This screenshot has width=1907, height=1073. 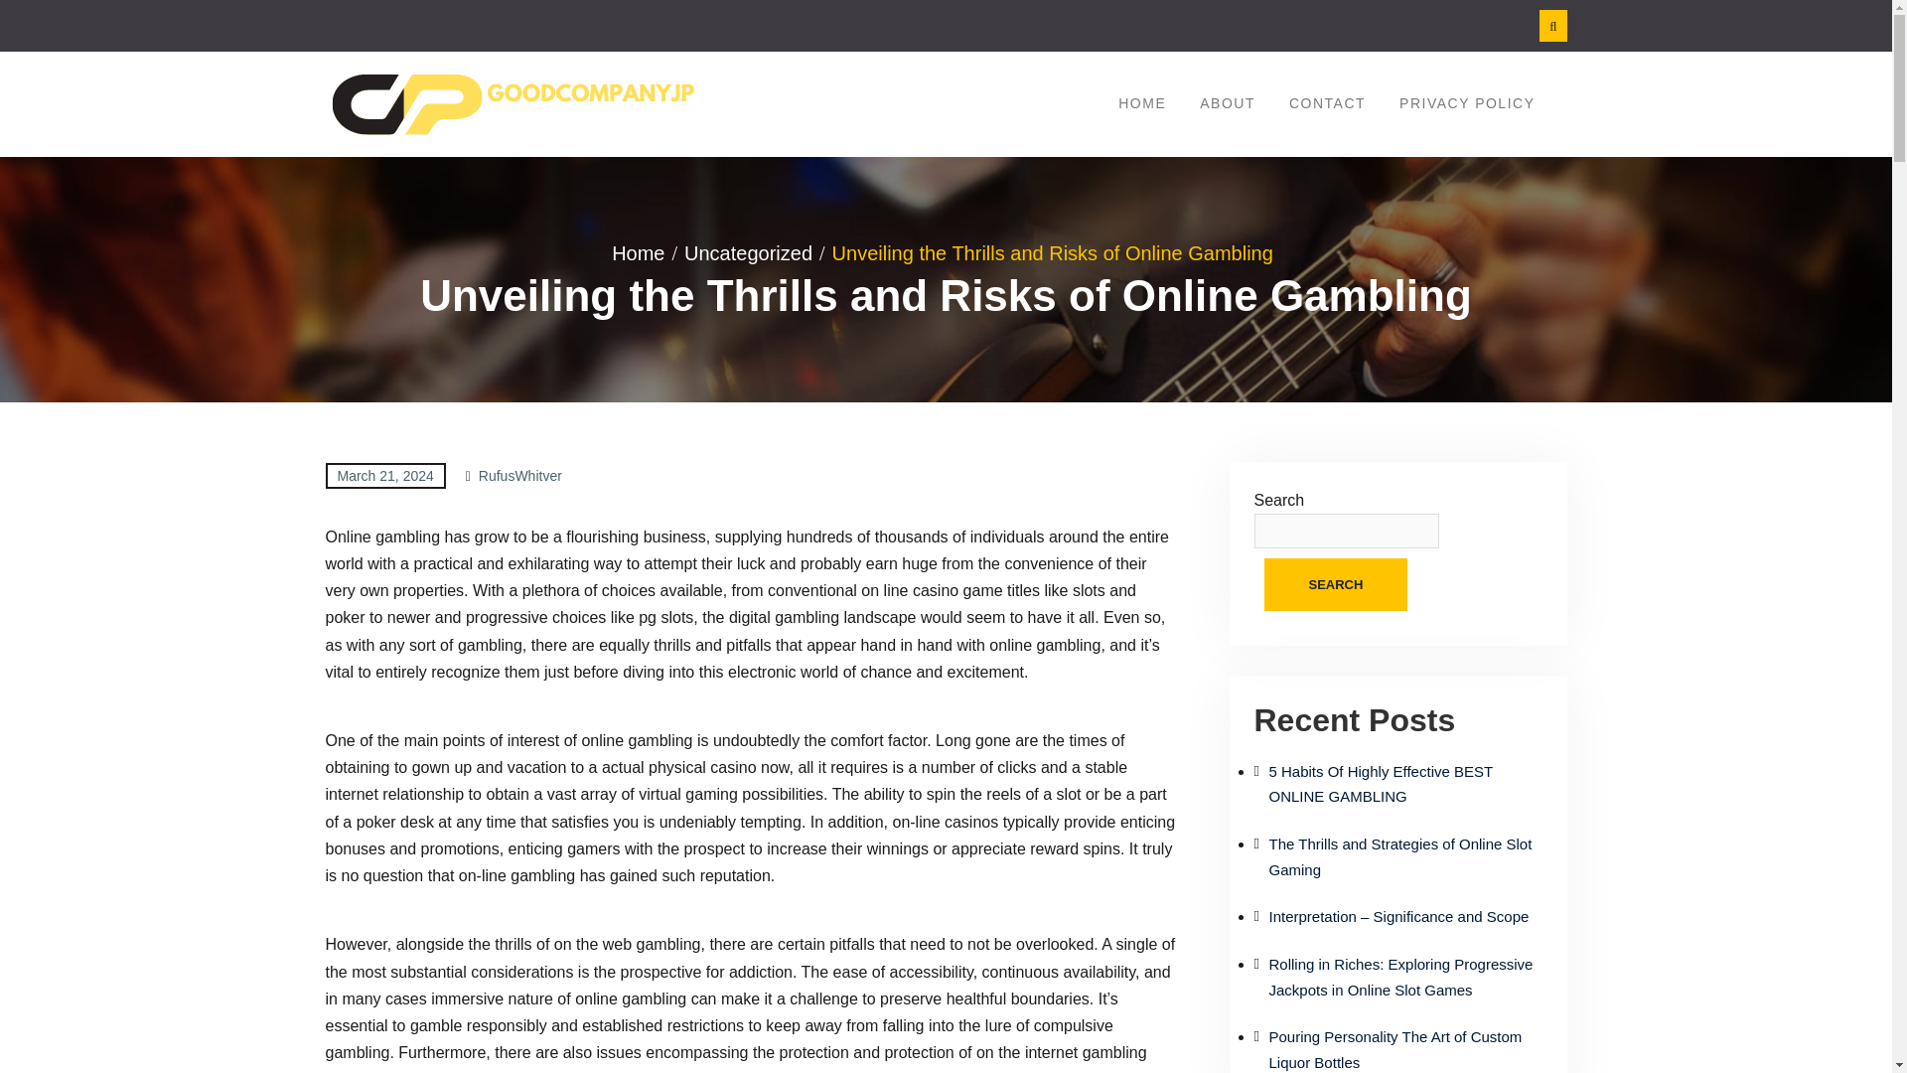 I want to click on 5 Habits Of Highly Effective BEST ONLINE GAMBLING, so click(x=1381, y=784).